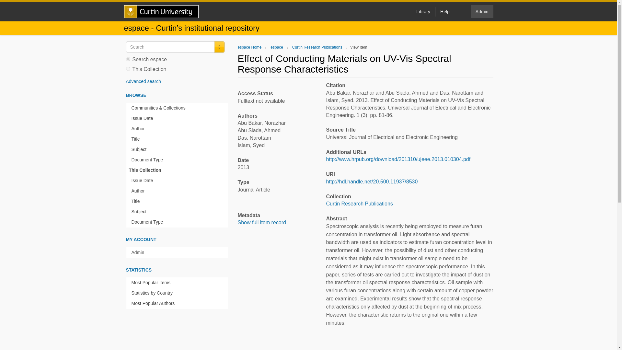 The height and width of the screenshot is (350, 622). I want to click on espace Home, so click(249, 47).